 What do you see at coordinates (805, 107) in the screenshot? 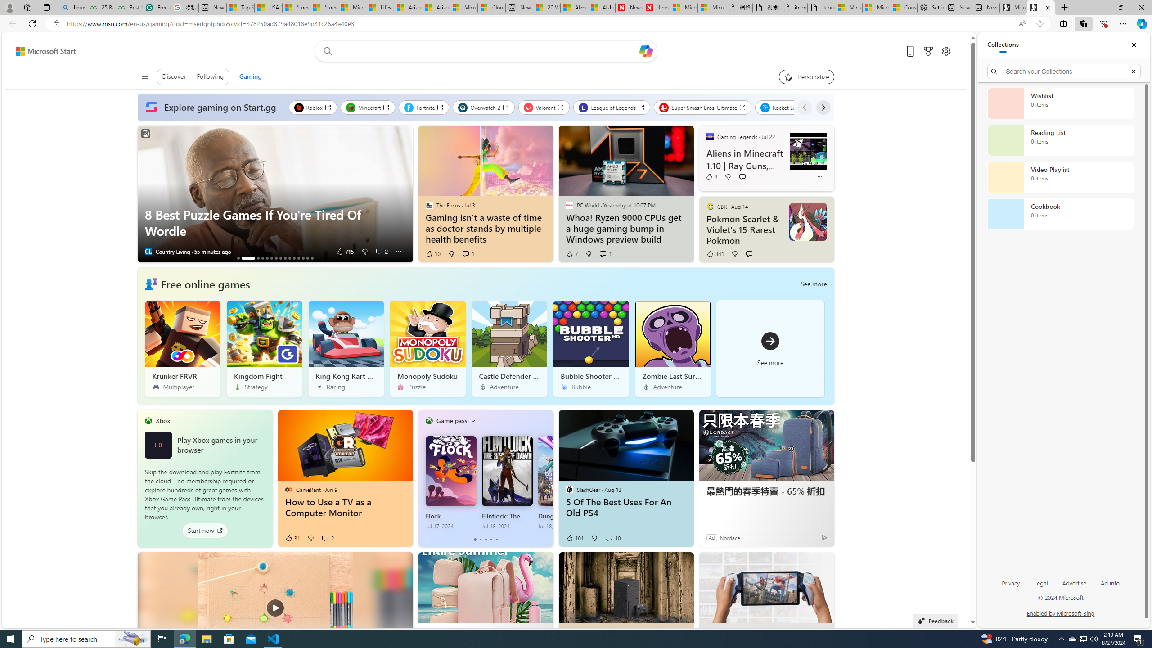
I see `Previous` at bounding box center [805, 107].